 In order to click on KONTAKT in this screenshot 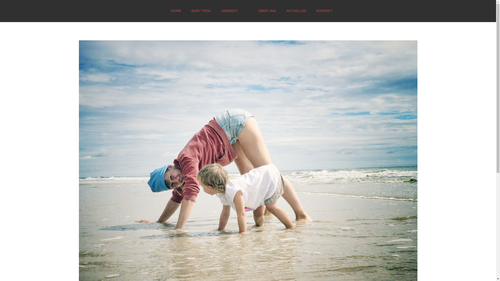, I will do `click(324, 11)`.